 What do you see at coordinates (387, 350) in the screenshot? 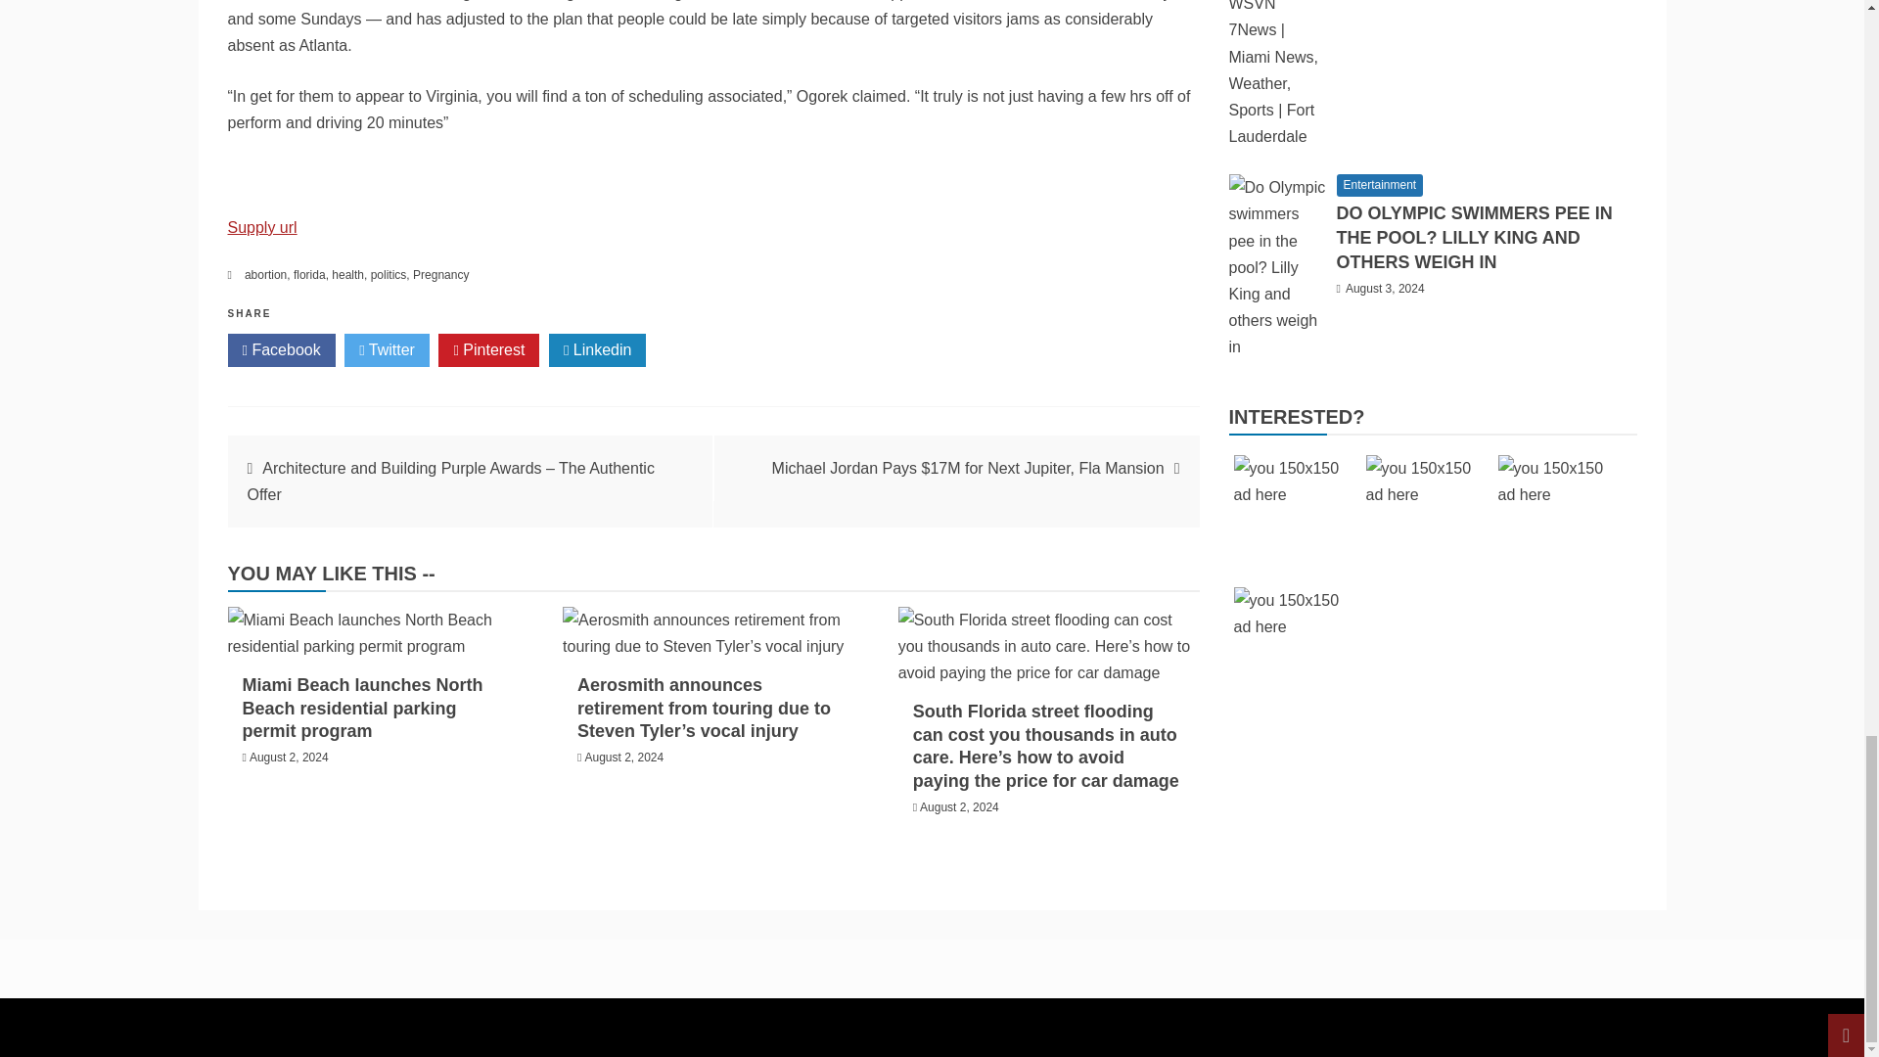
I see `Twitter` at bounding box center [387, 350].